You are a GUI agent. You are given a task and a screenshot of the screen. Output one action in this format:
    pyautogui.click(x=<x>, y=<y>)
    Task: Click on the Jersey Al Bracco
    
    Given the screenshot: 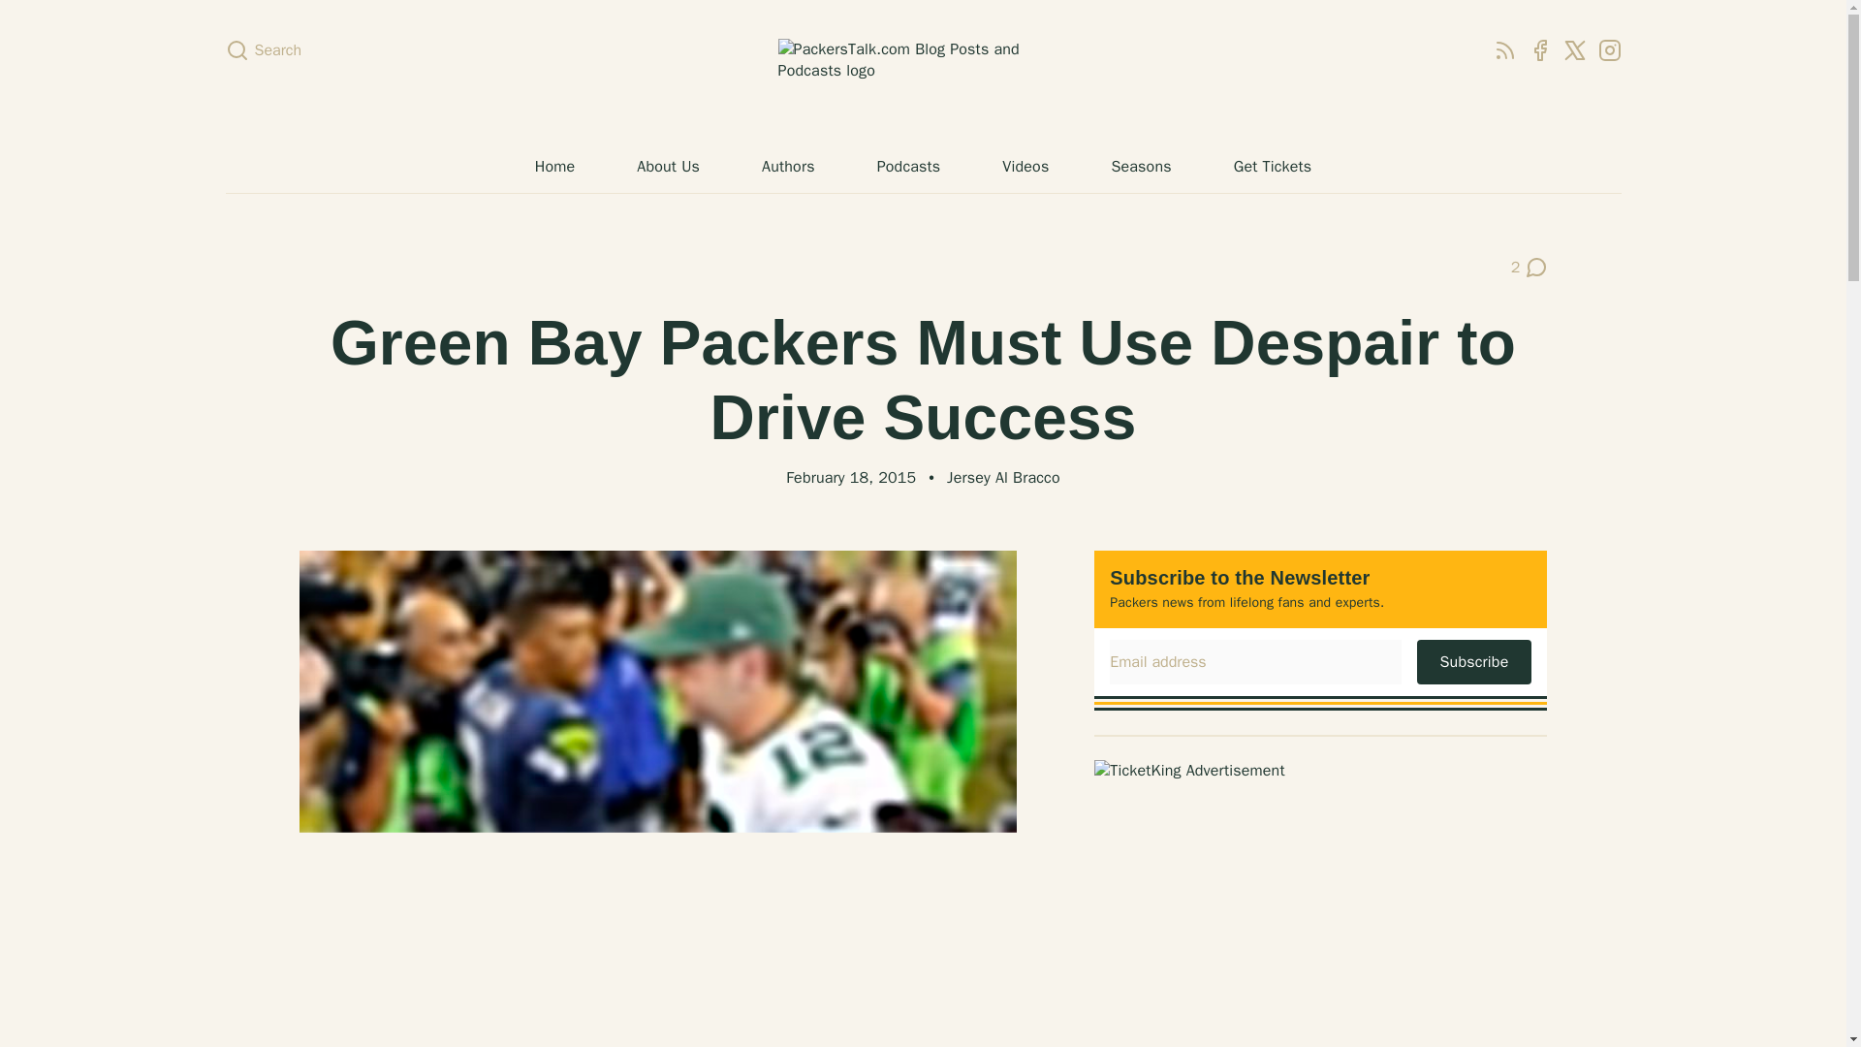 What is the action you would take?
    pyautogui.click(x=1004, y=477)
    